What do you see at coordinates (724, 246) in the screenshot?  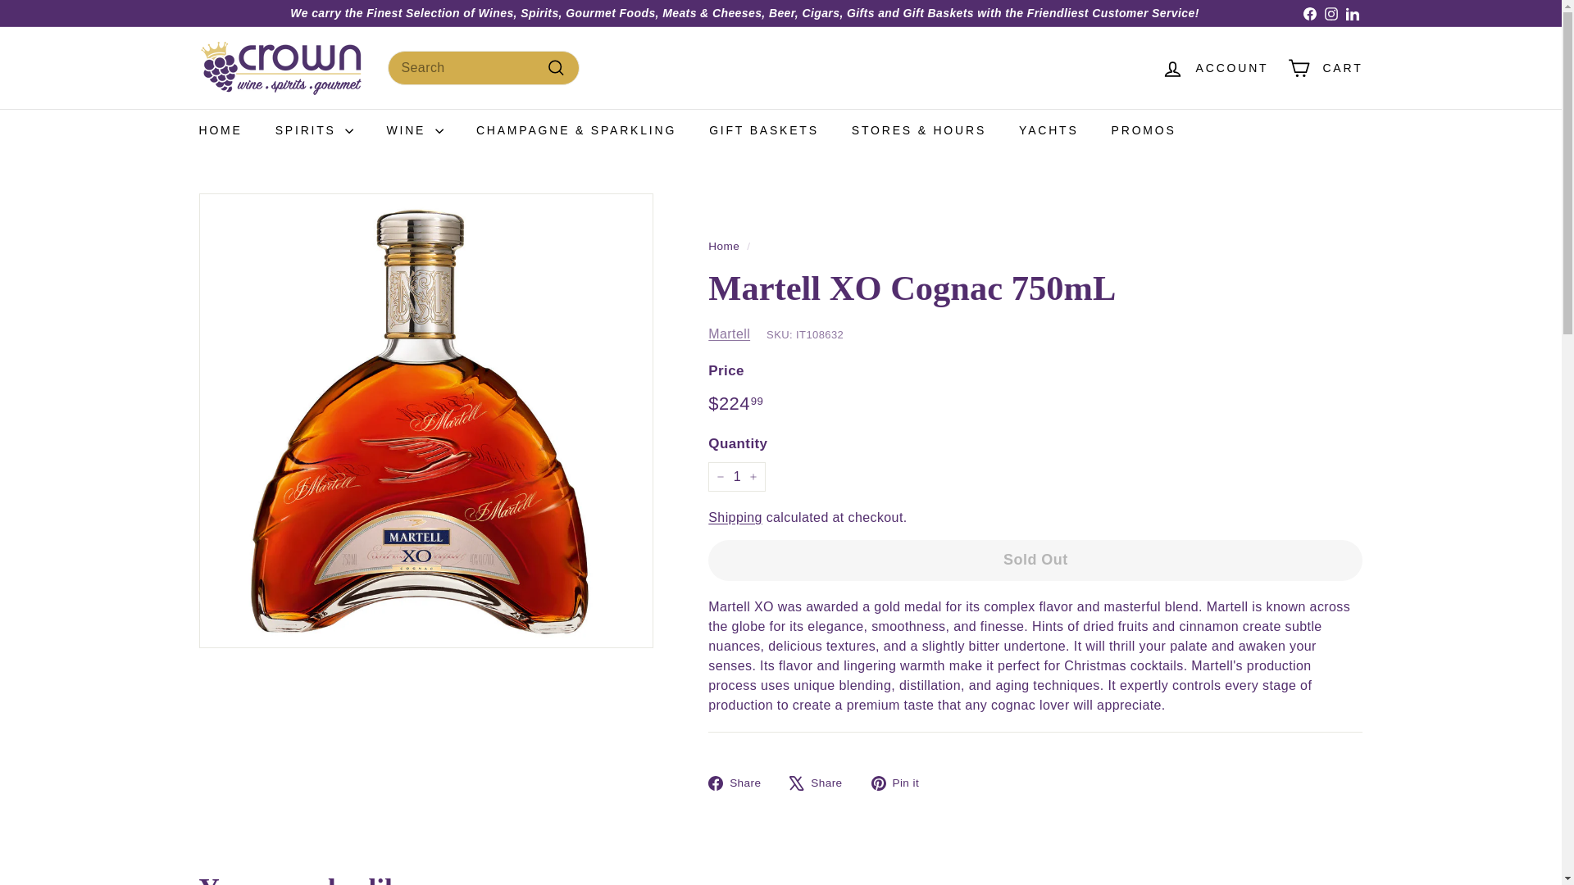 I see `Back to the frontpage` at bounding box center [724, 246].